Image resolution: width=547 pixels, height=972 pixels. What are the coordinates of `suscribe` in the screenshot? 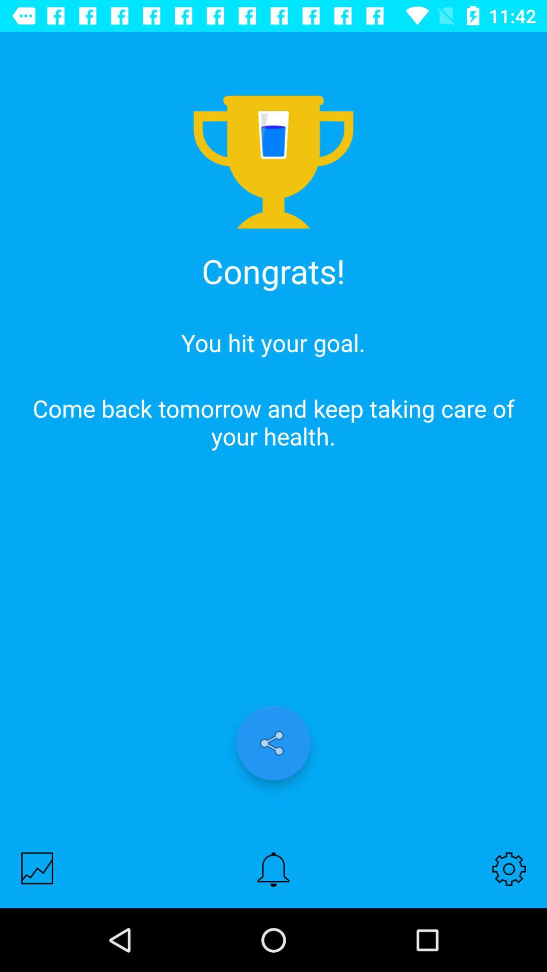 It's located at (273, 870).